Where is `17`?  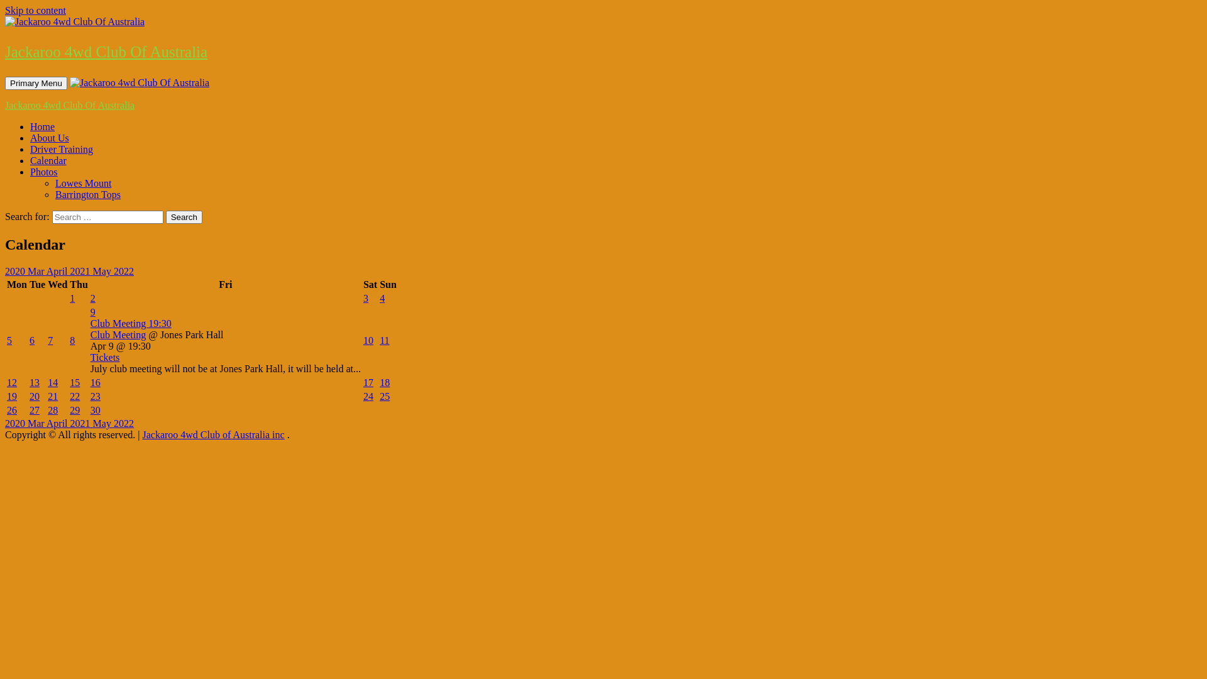 17 is located at coordinates (368, 382).